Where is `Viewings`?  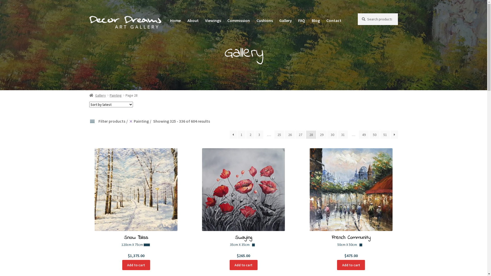
Viewings is located at coordinates (213, 21).